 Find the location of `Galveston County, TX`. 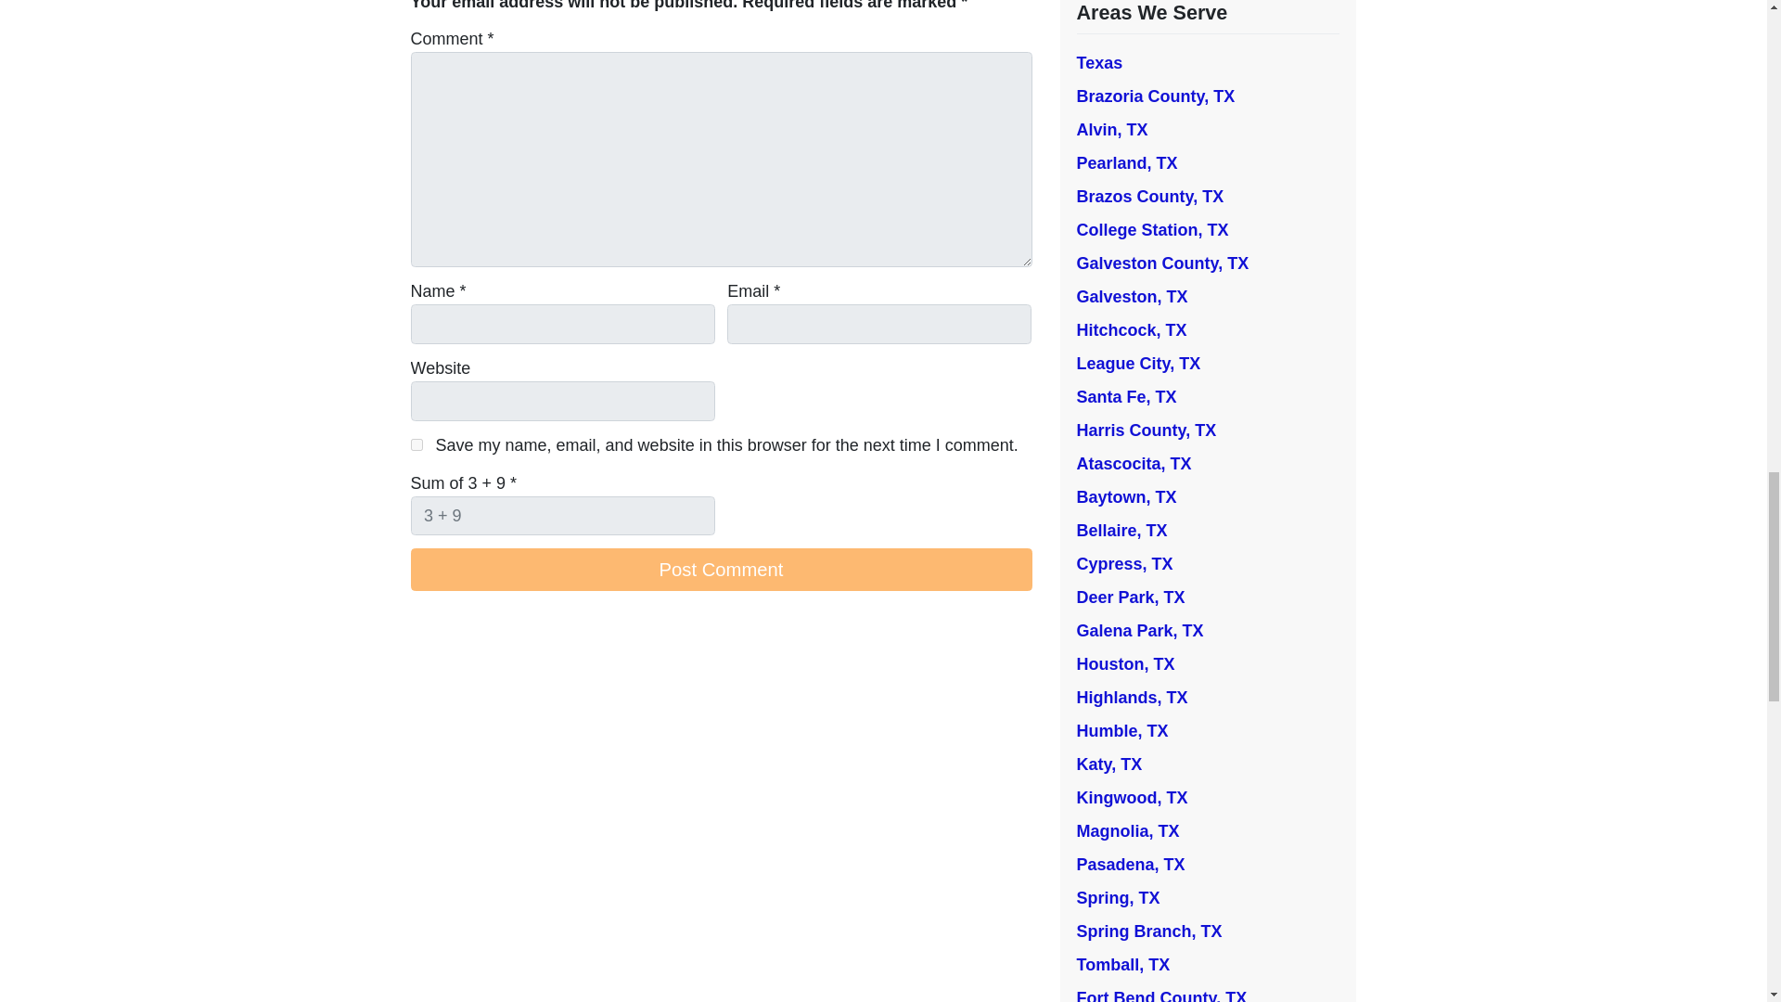

Galveston County, TX is located at coordinates (1161, 263).